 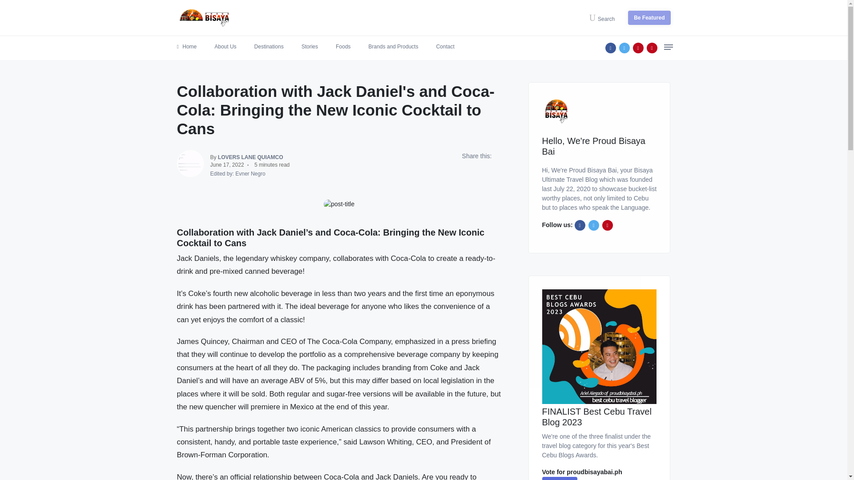 I want to click on Tweet now, so click(x=593, y=225).